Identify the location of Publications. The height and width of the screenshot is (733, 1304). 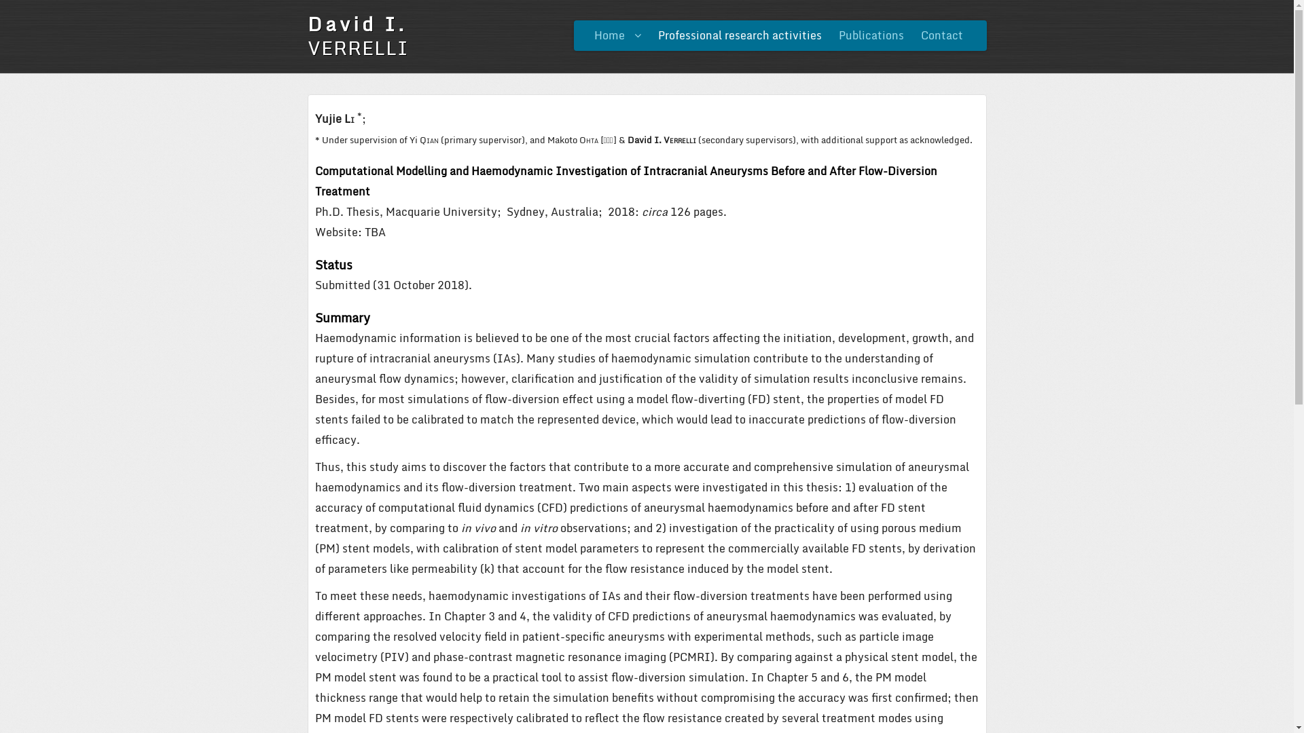
(871, 35).